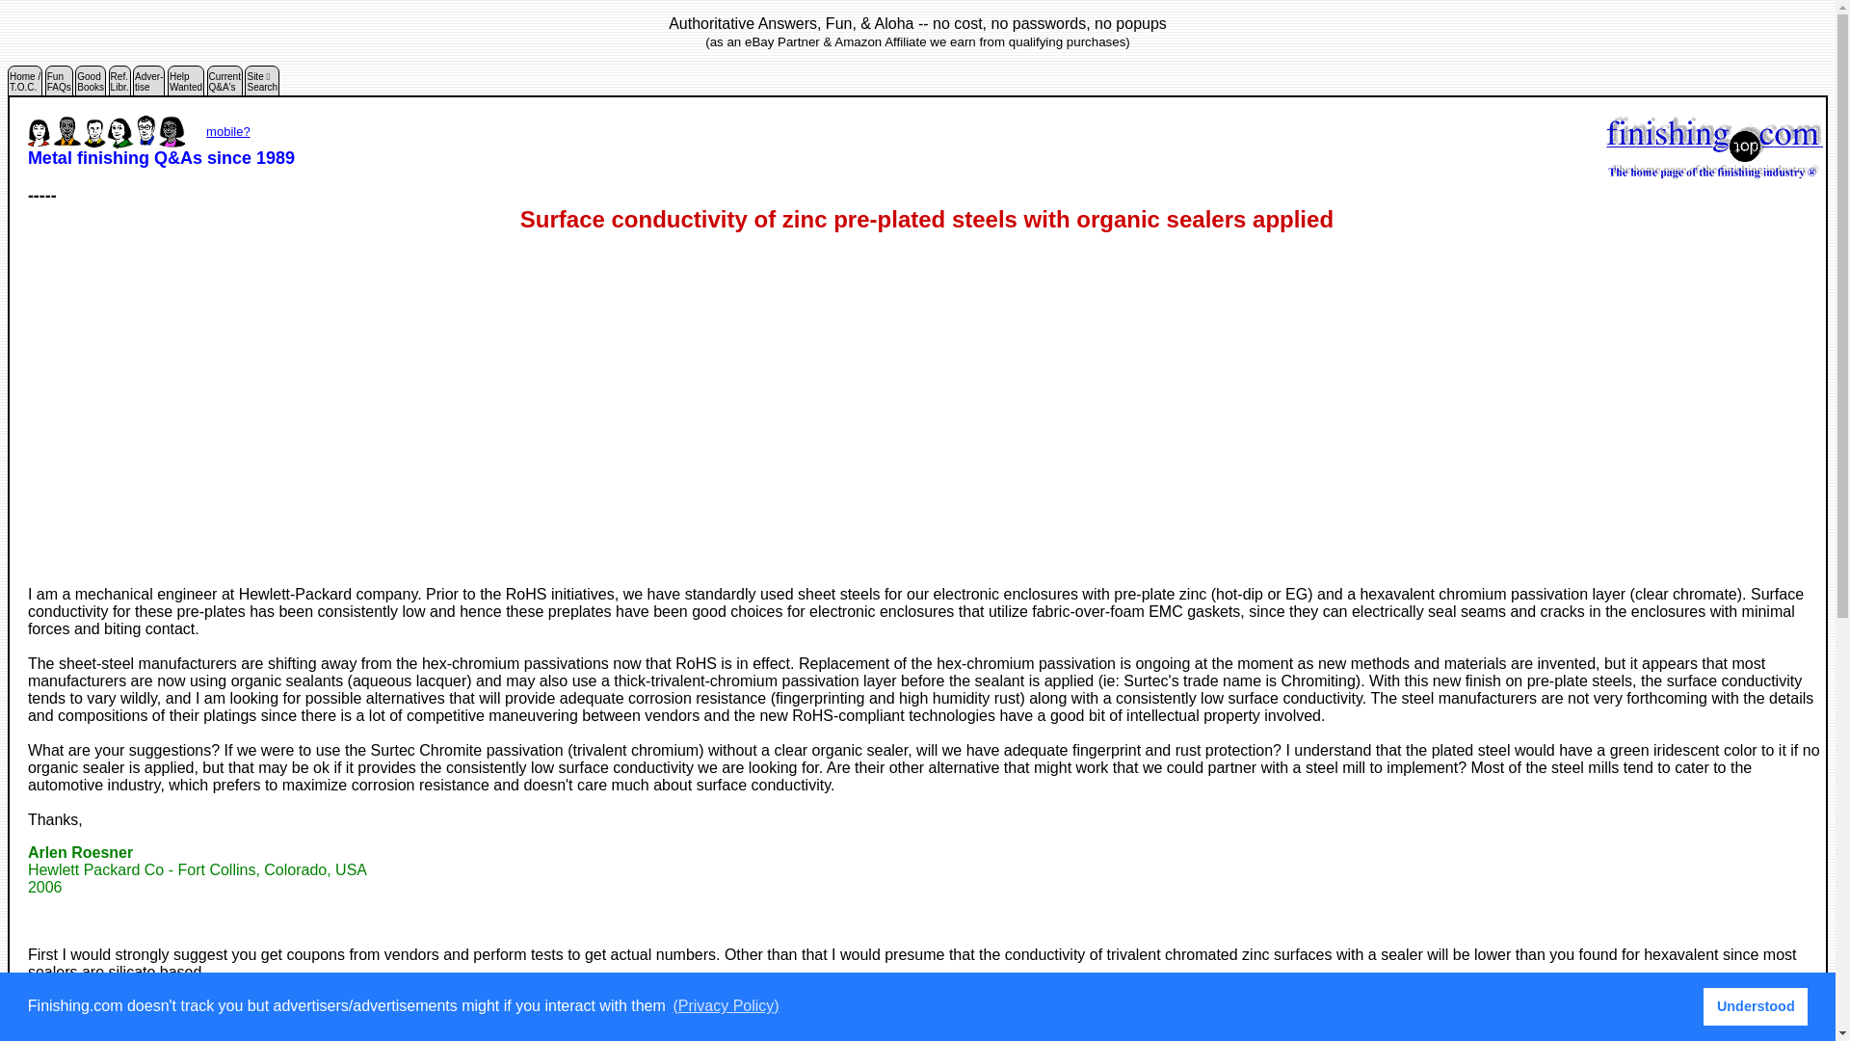  I want to click on Good jobs are going begging, so click(185, 85).